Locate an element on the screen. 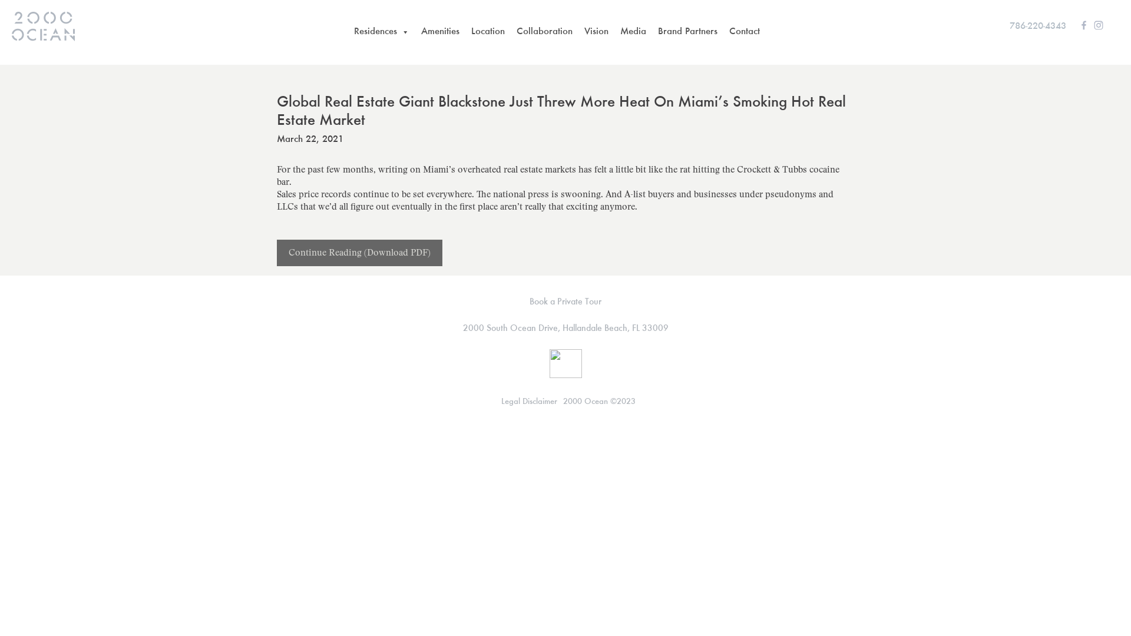 The width and height of the screenshot is (1131, 636). Brand Partners is located at coordinates (687, 32).